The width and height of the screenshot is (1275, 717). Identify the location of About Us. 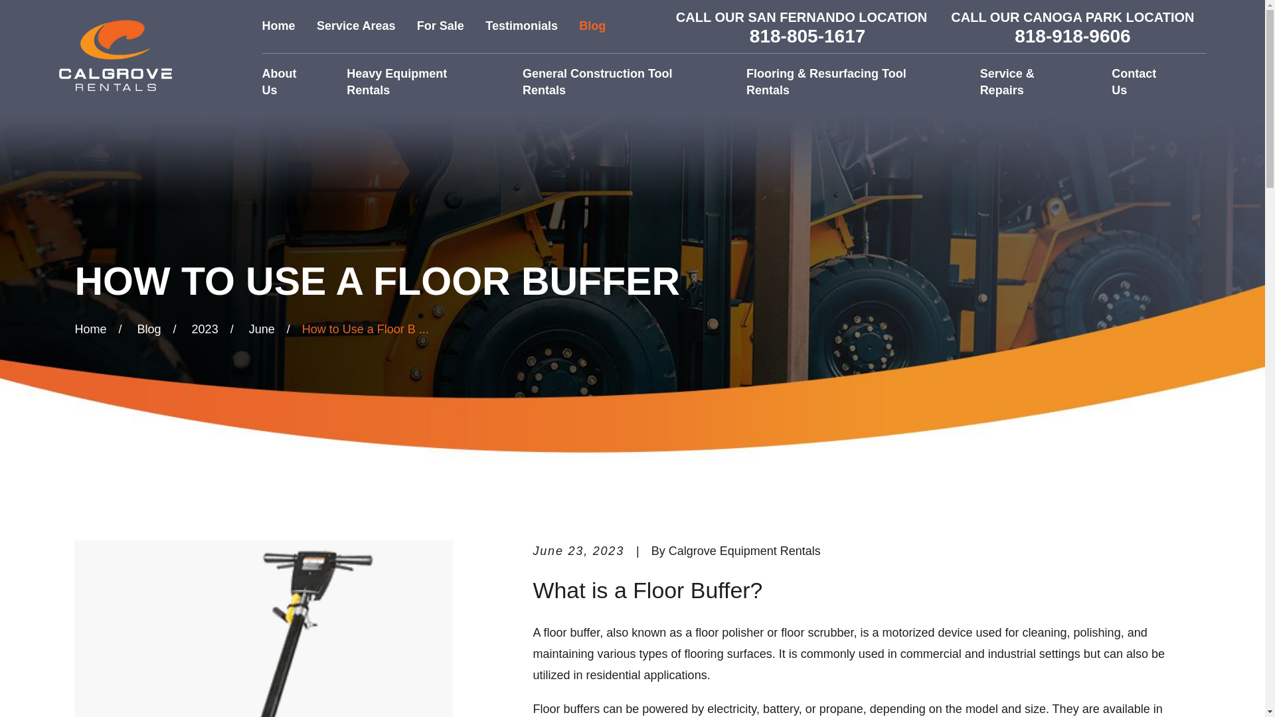
(288, 82).